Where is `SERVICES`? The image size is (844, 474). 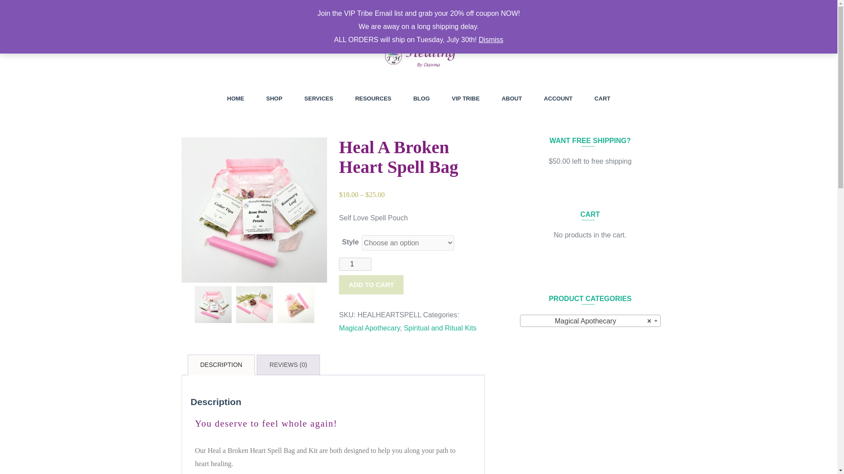 SERVICES is located at coordinates (318, 98).